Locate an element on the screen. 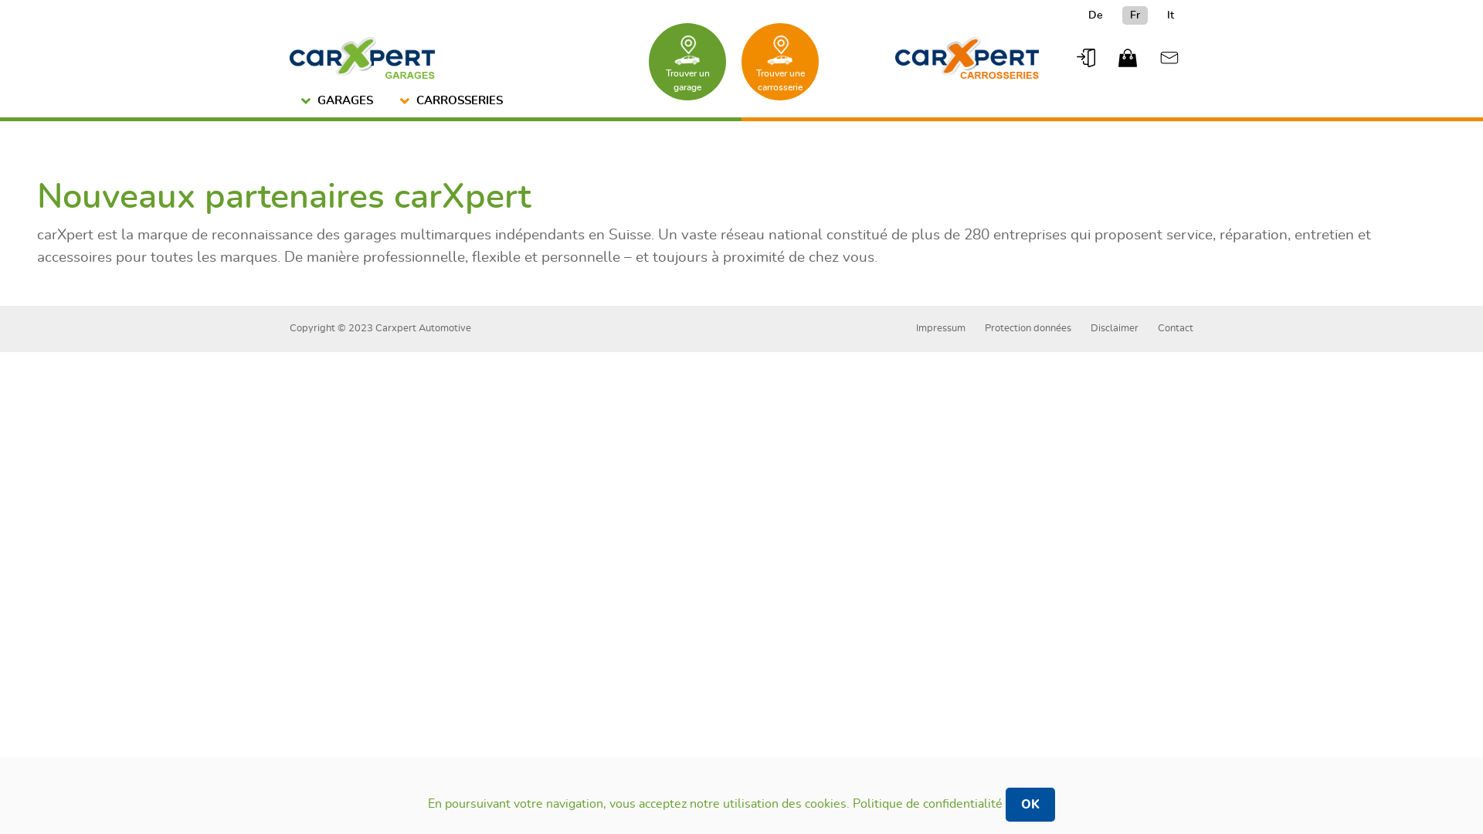  Impressum is located at coordinates (941, 329).